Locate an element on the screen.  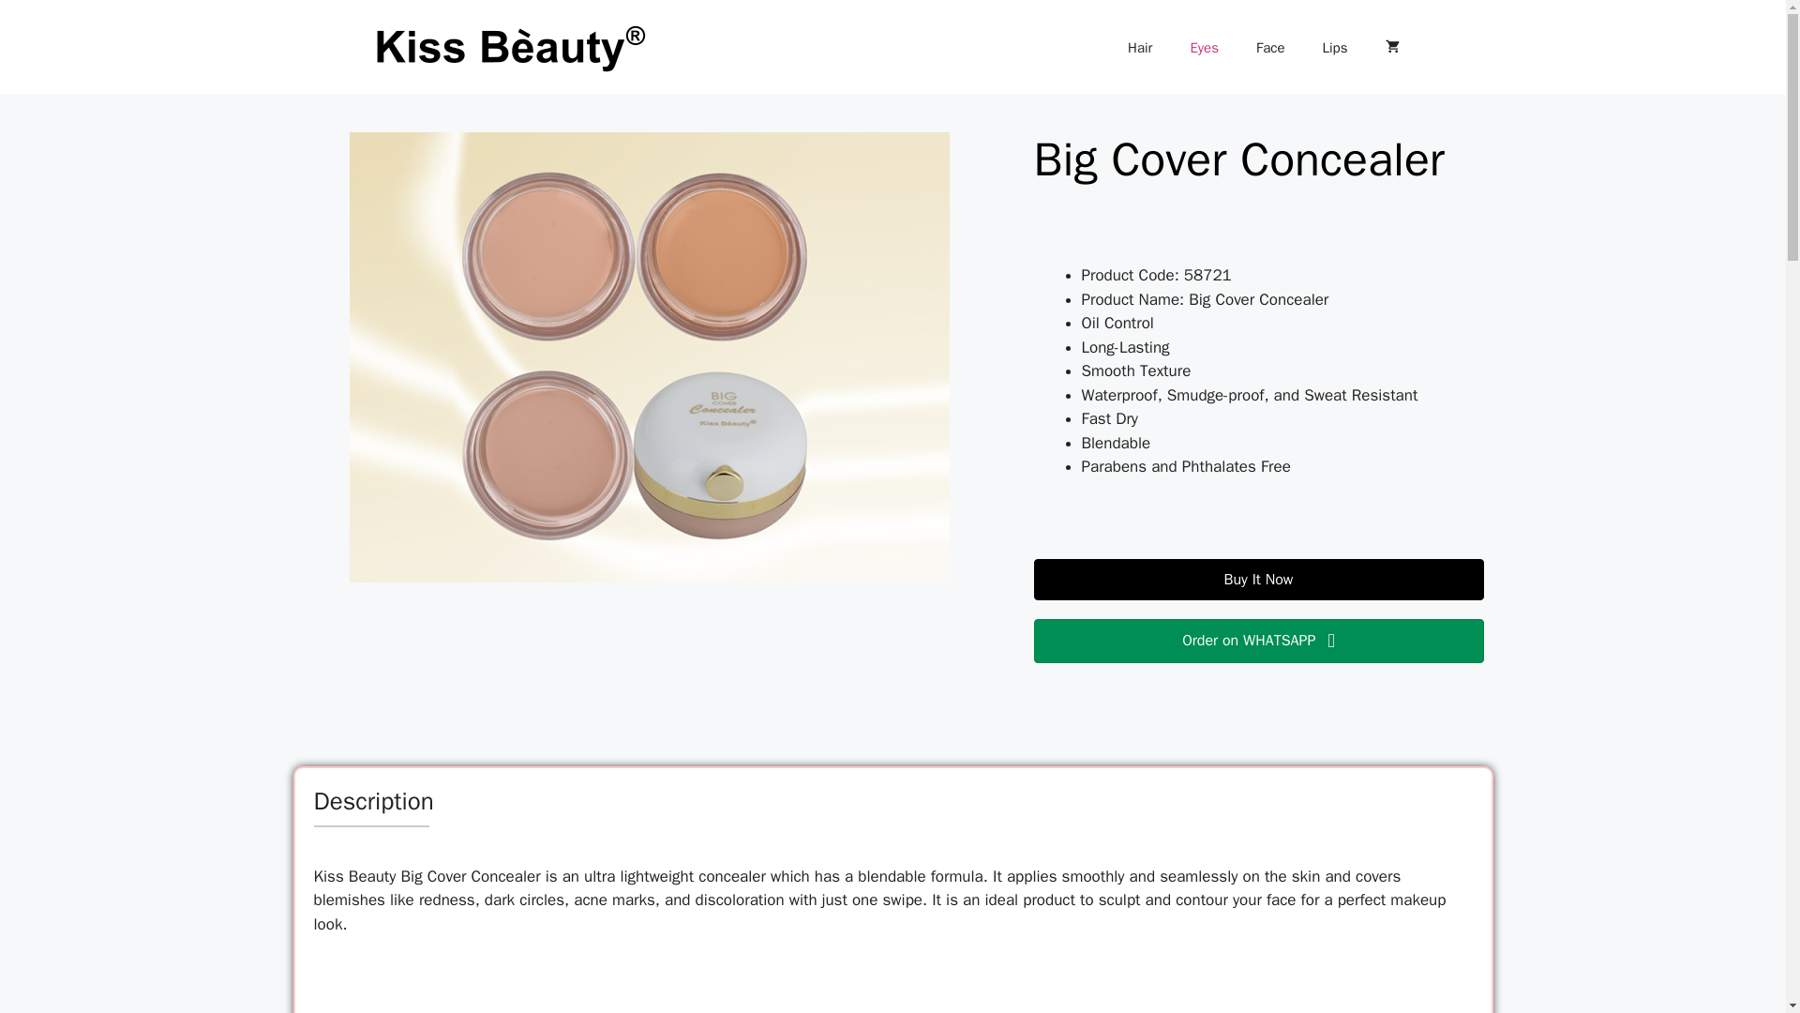
kissbeauty is located at coordinates (508, 46).